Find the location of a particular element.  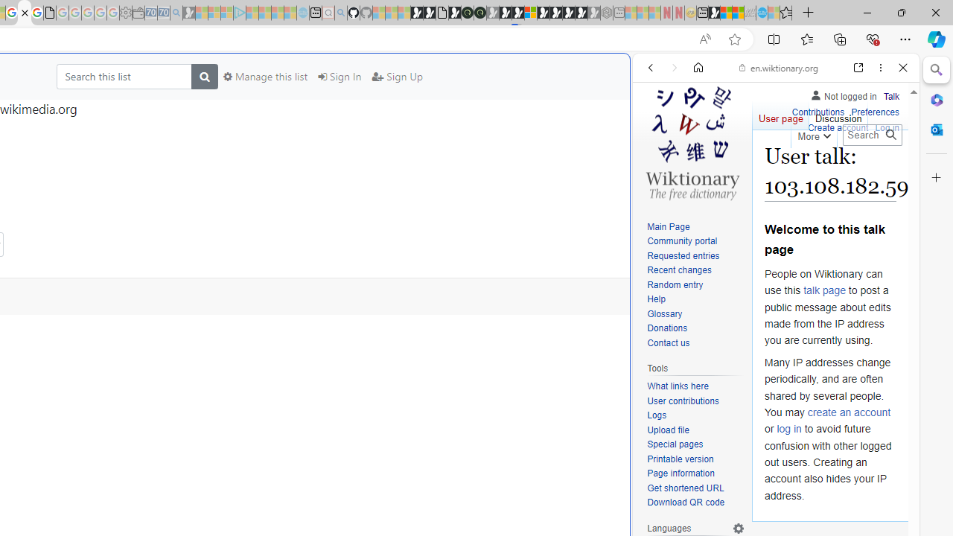

Earth has six continents not seven, radical new study claims is located at coordinates (739, 13).